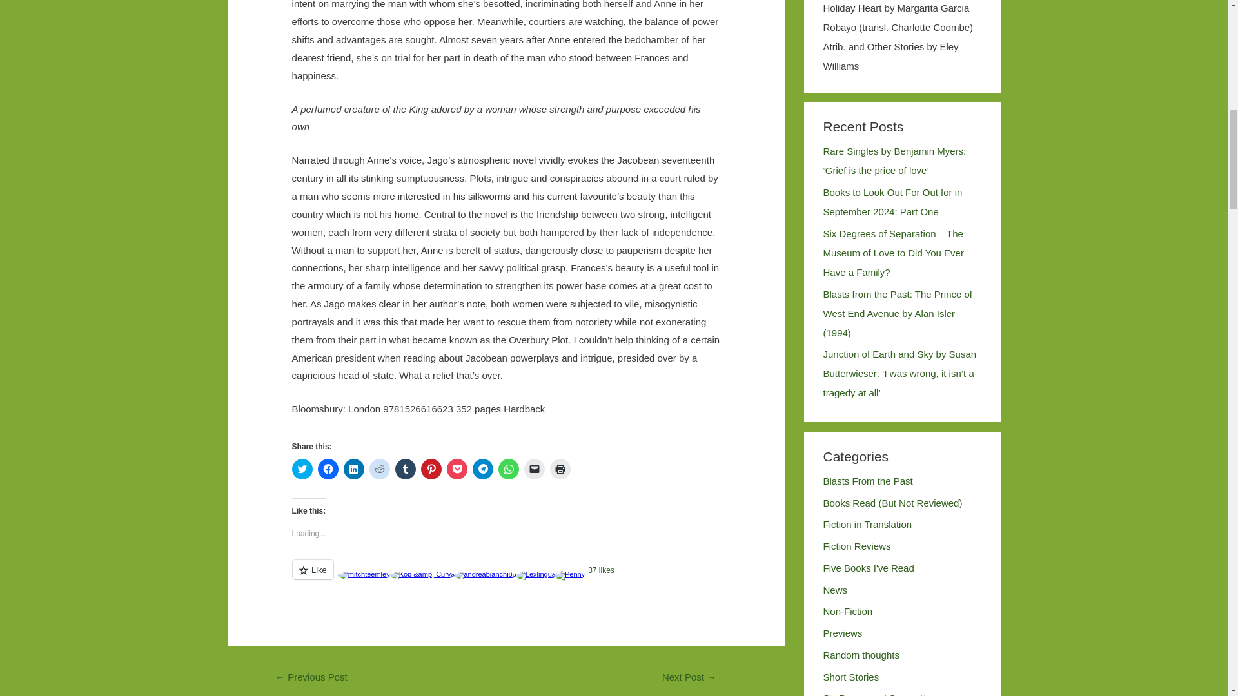  I want to click on Click to share on Twitter, so click(302, 469).